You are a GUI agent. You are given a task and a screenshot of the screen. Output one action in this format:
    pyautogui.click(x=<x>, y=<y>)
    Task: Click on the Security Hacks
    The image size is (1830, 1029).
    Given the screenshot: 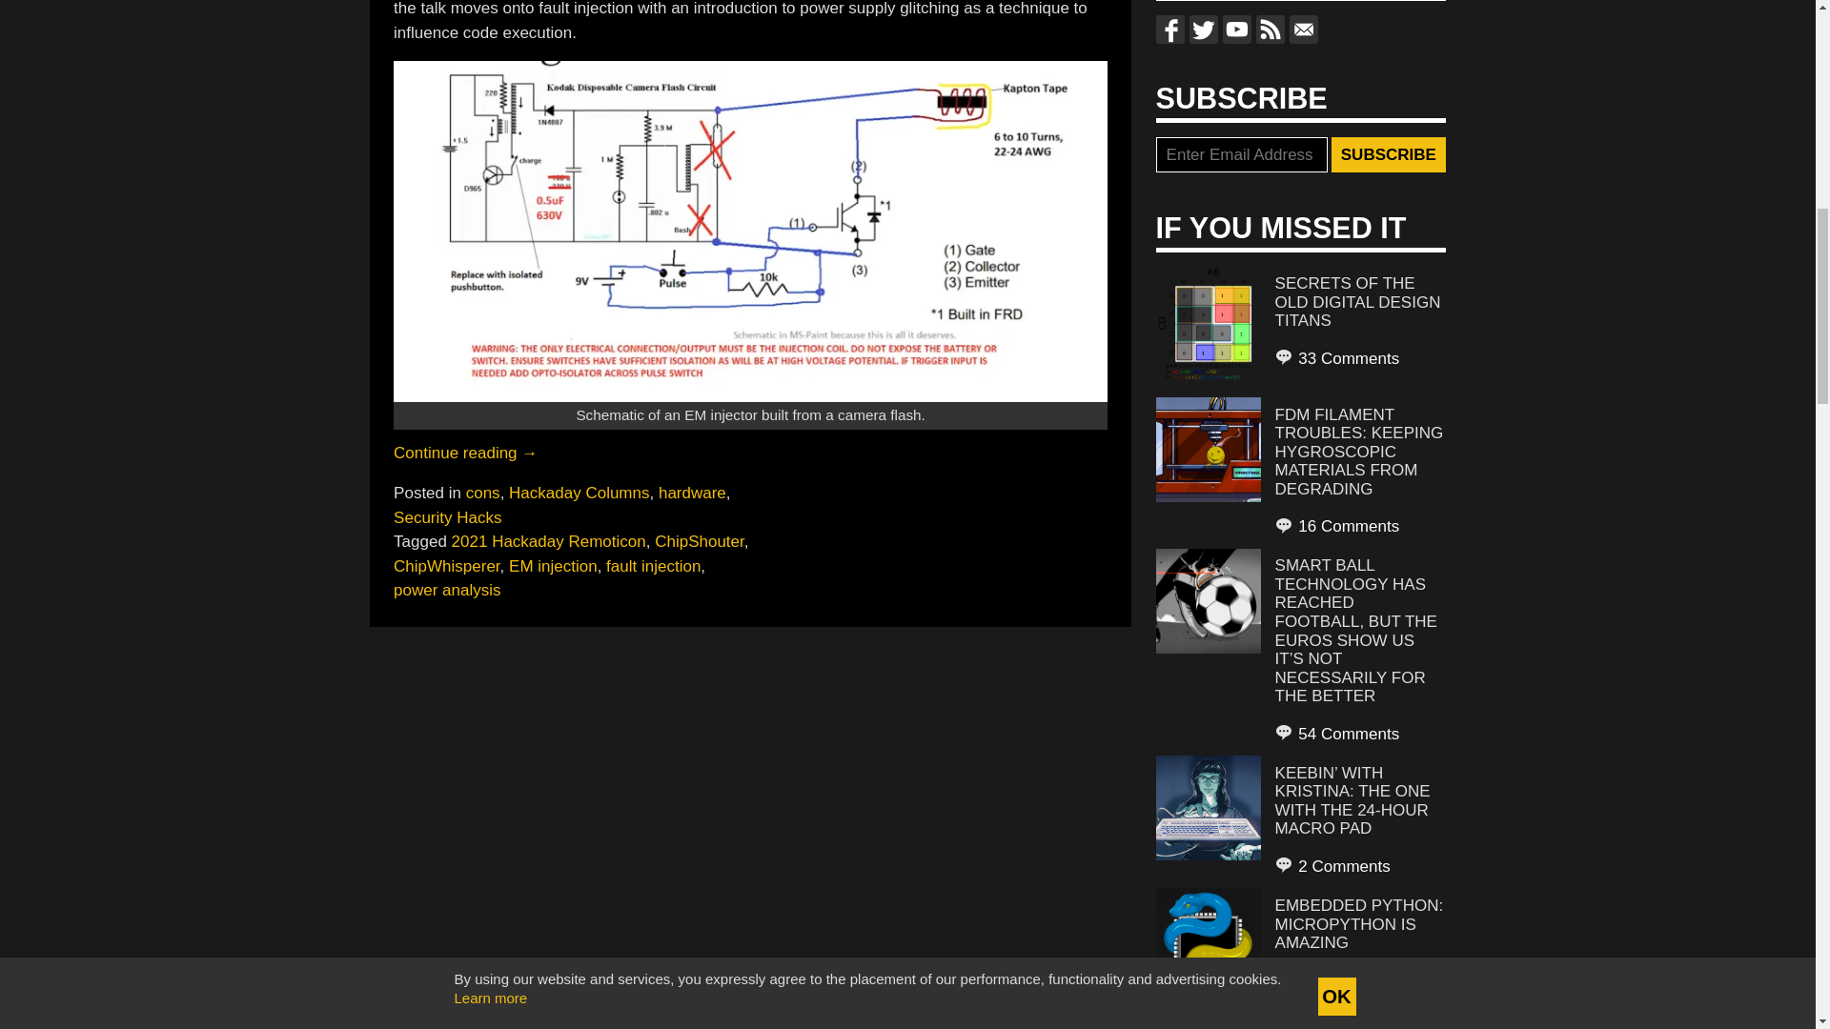 What is the action you would take?
    pyautogui.click(x=447, y=516)
    